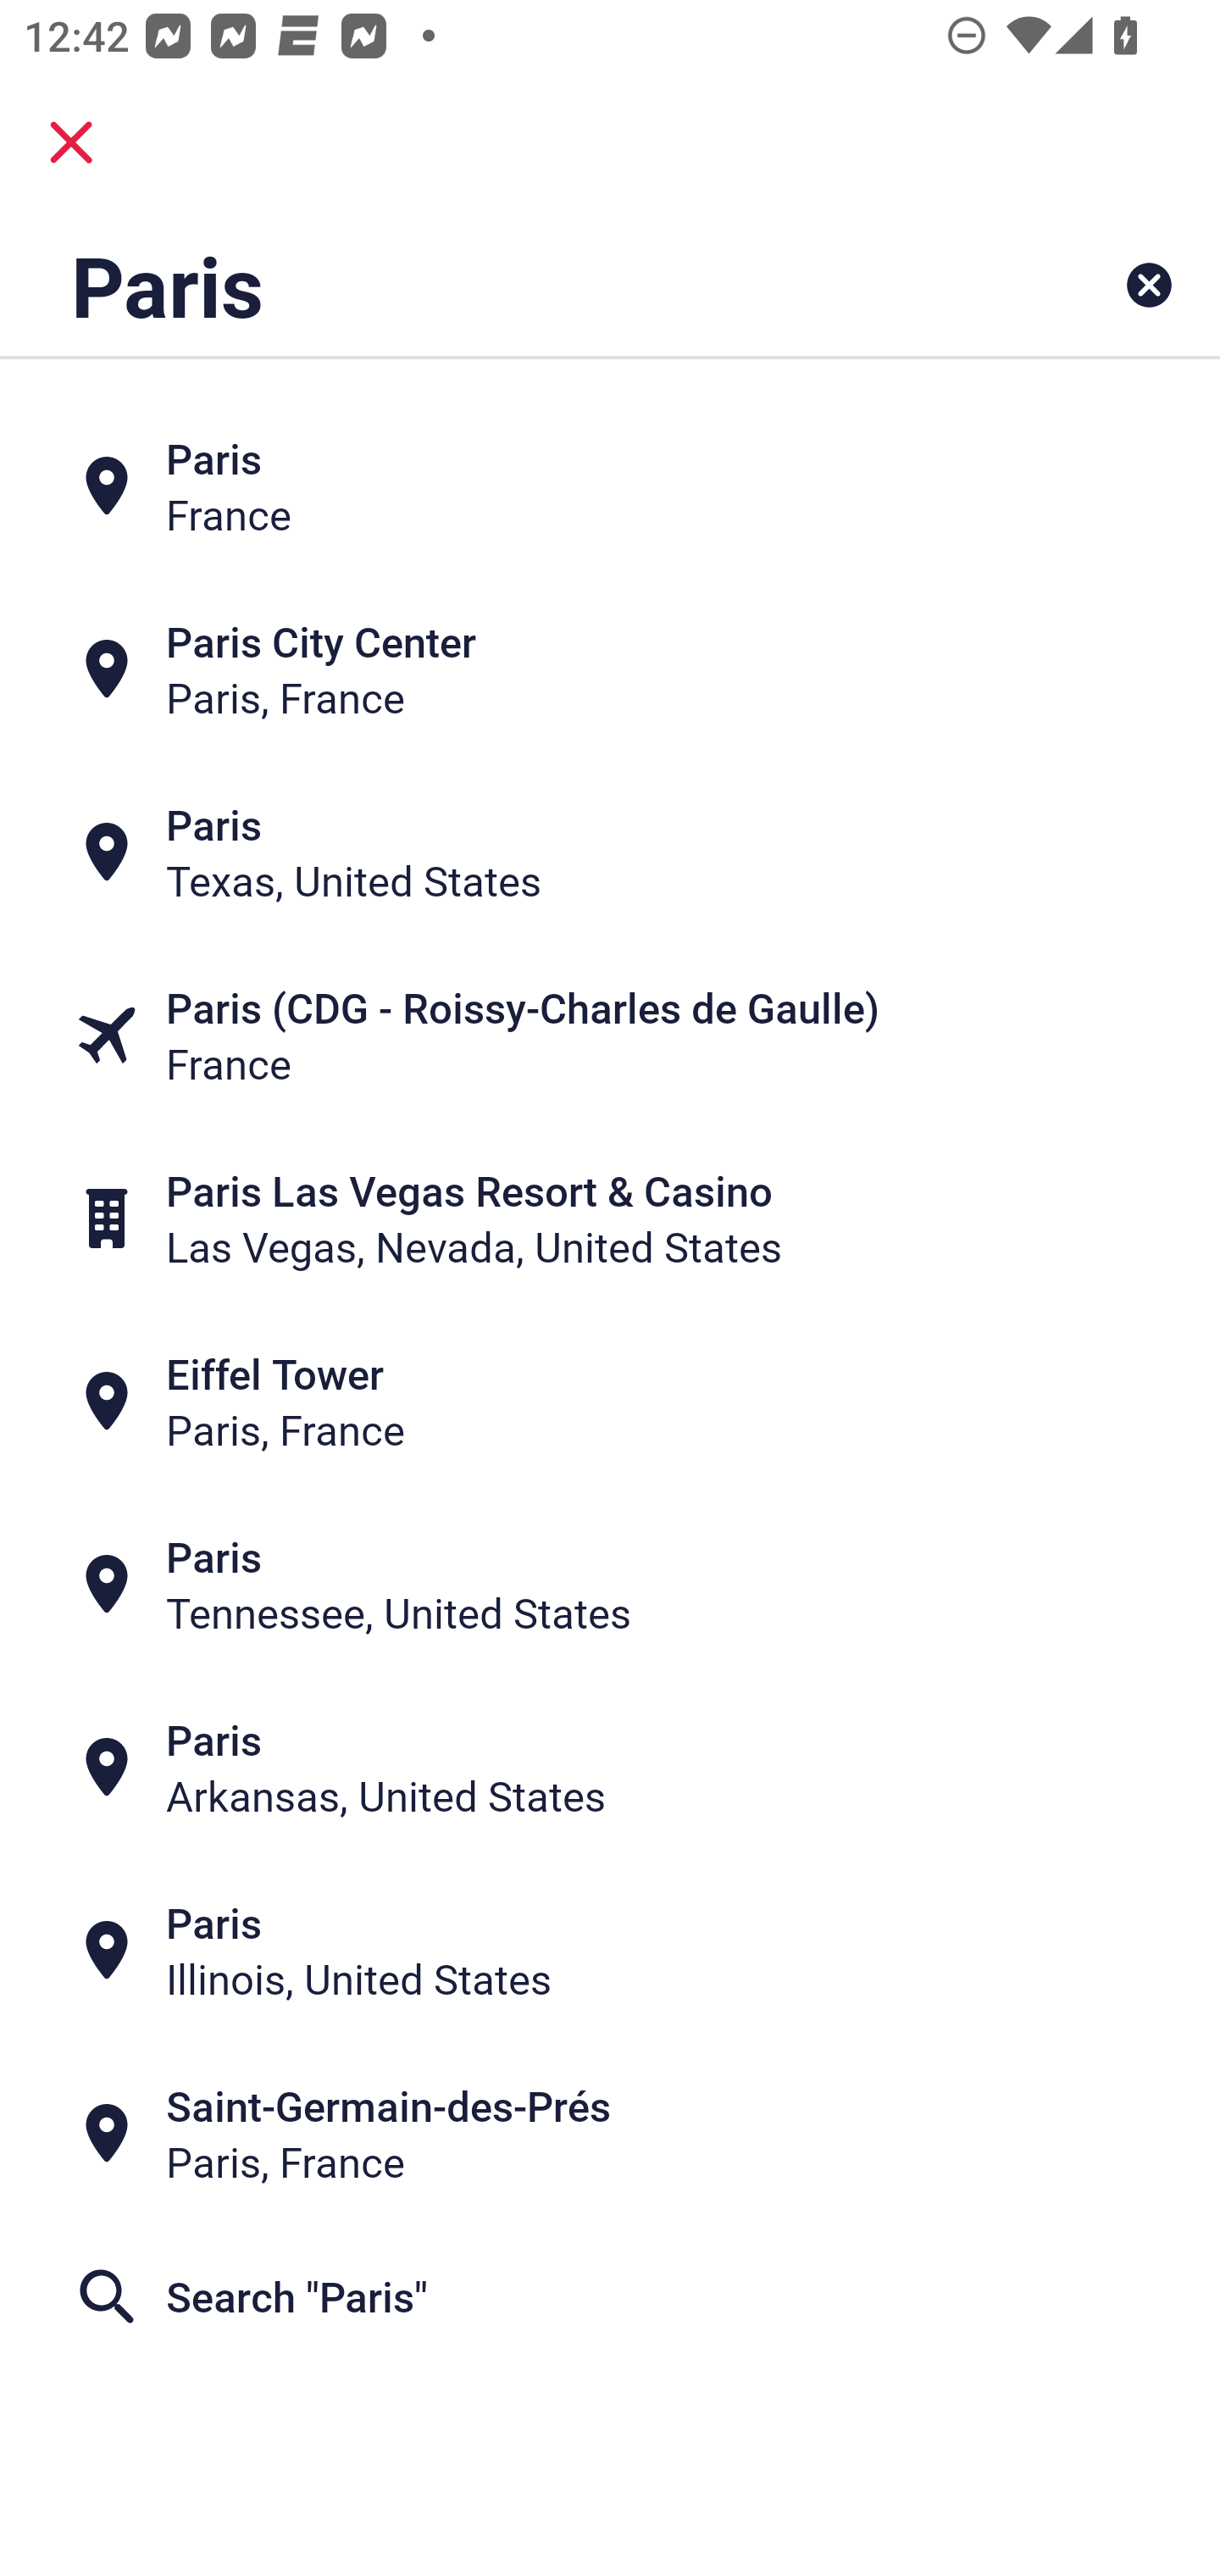  What do you see at coordinates (503, 285) in the screenshot?
I see `Paris` at bounding box center [503, 285].